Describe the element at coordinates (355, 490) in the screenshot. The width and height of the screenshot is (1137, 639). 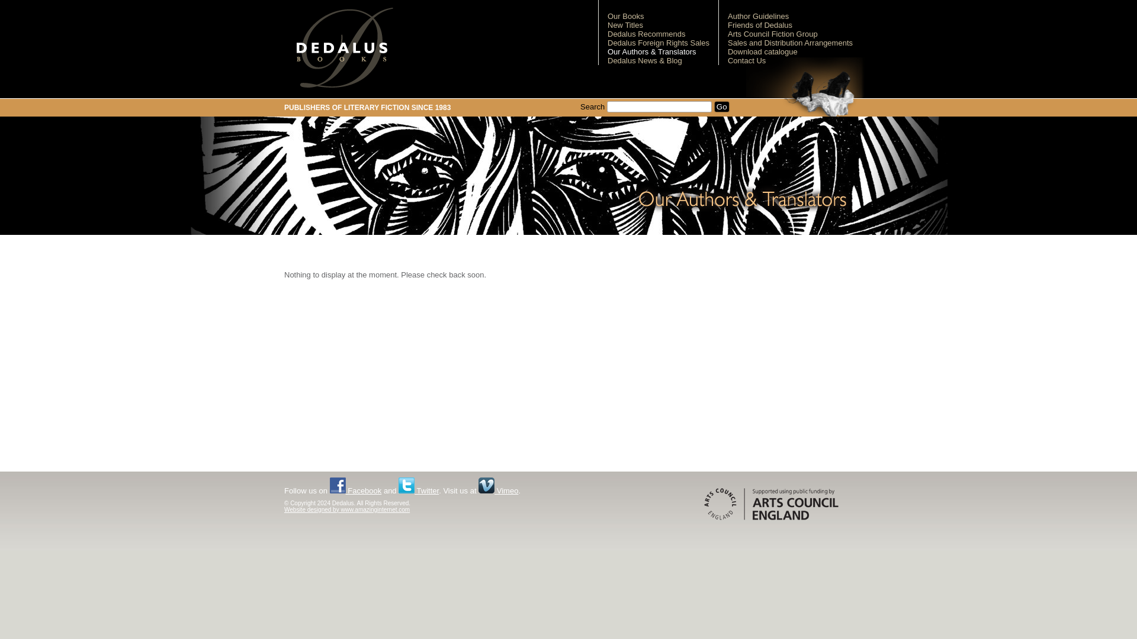
I see `Facebook` at that location.